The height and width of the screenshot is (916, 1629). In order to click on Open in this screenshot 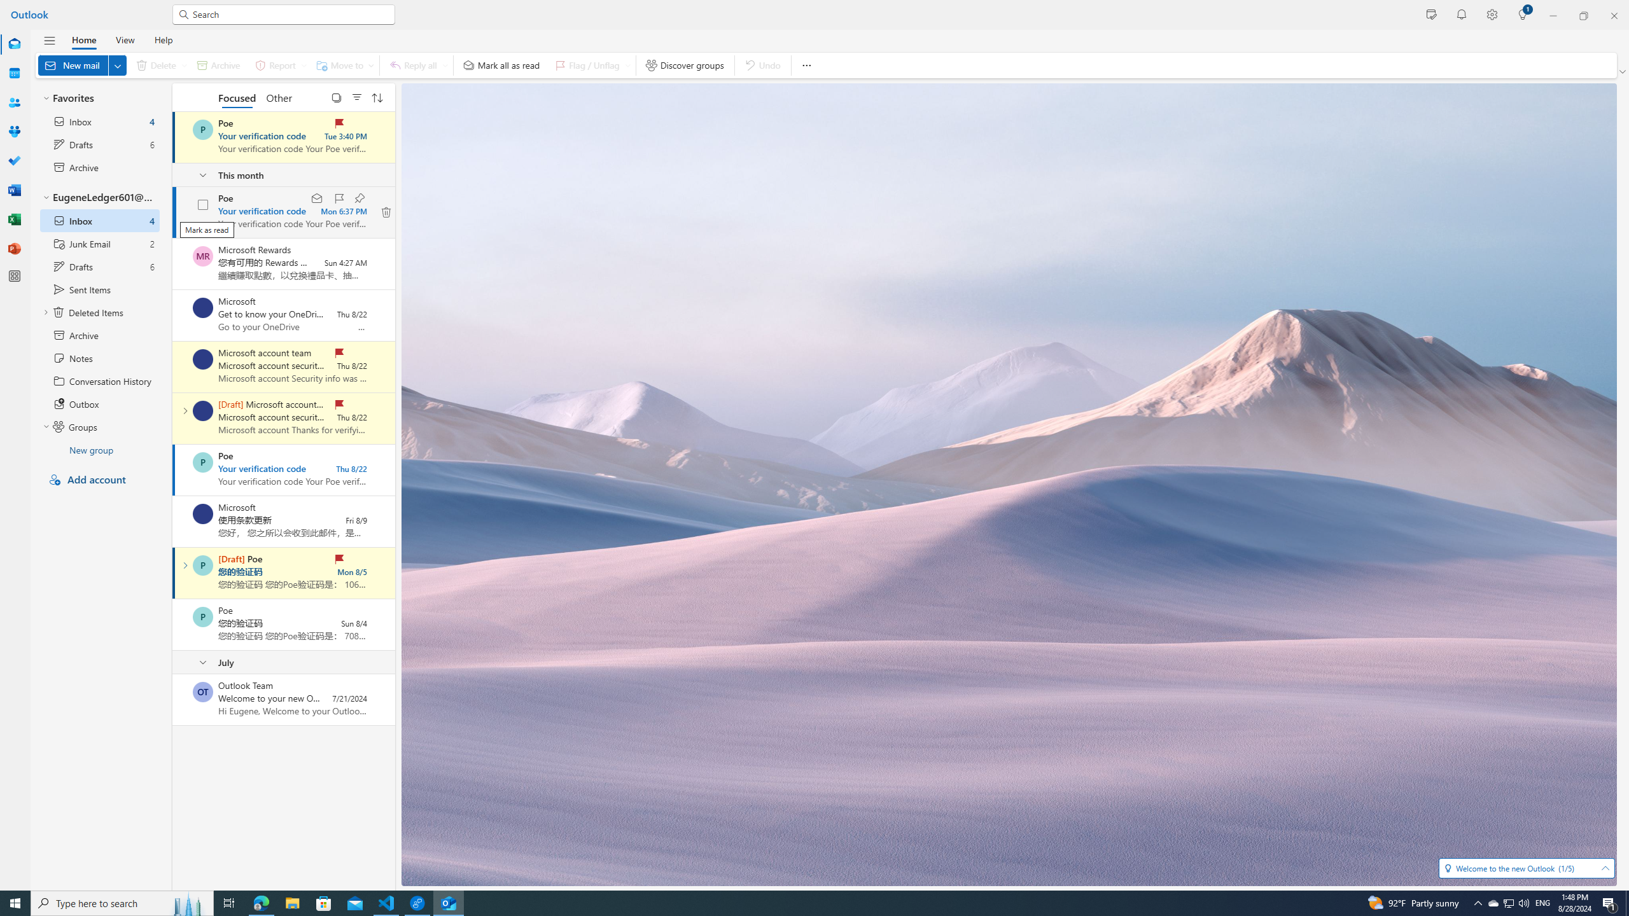, I will do `click(1605, 868)`.